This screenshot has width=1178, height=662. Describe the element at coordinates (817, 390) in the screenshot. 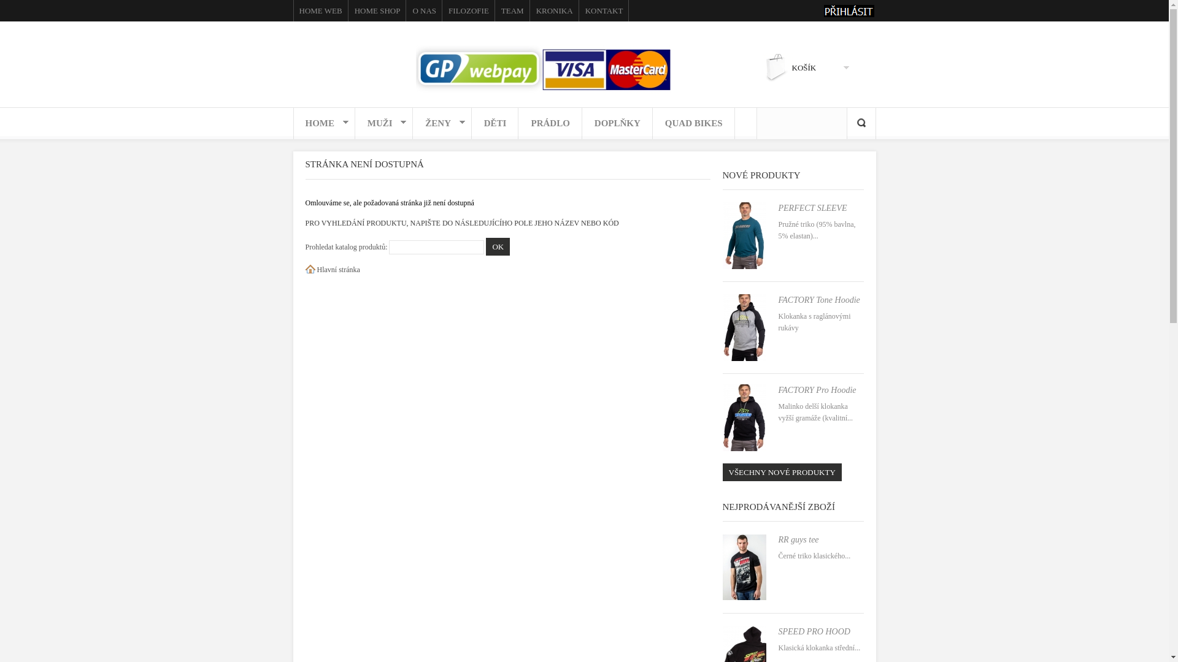

I see `FACTORY Pro Hoodie` at that location.